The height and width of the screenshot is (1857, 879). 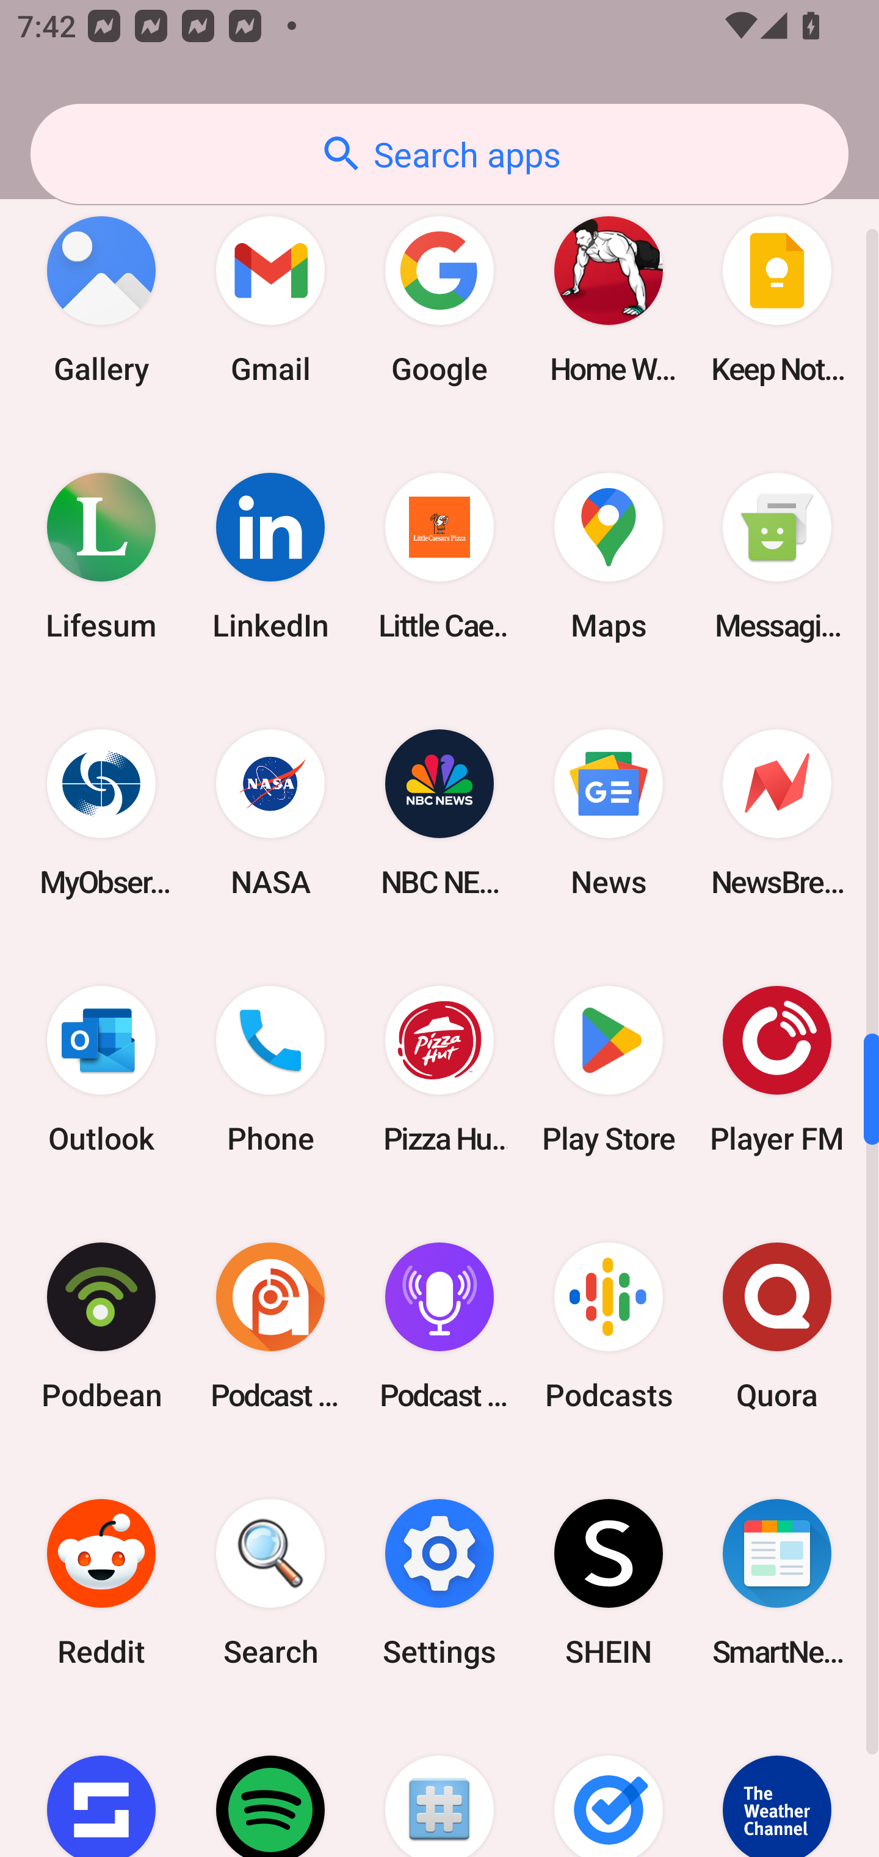 I want to click on Superuser, so click(x=440, y=1784).